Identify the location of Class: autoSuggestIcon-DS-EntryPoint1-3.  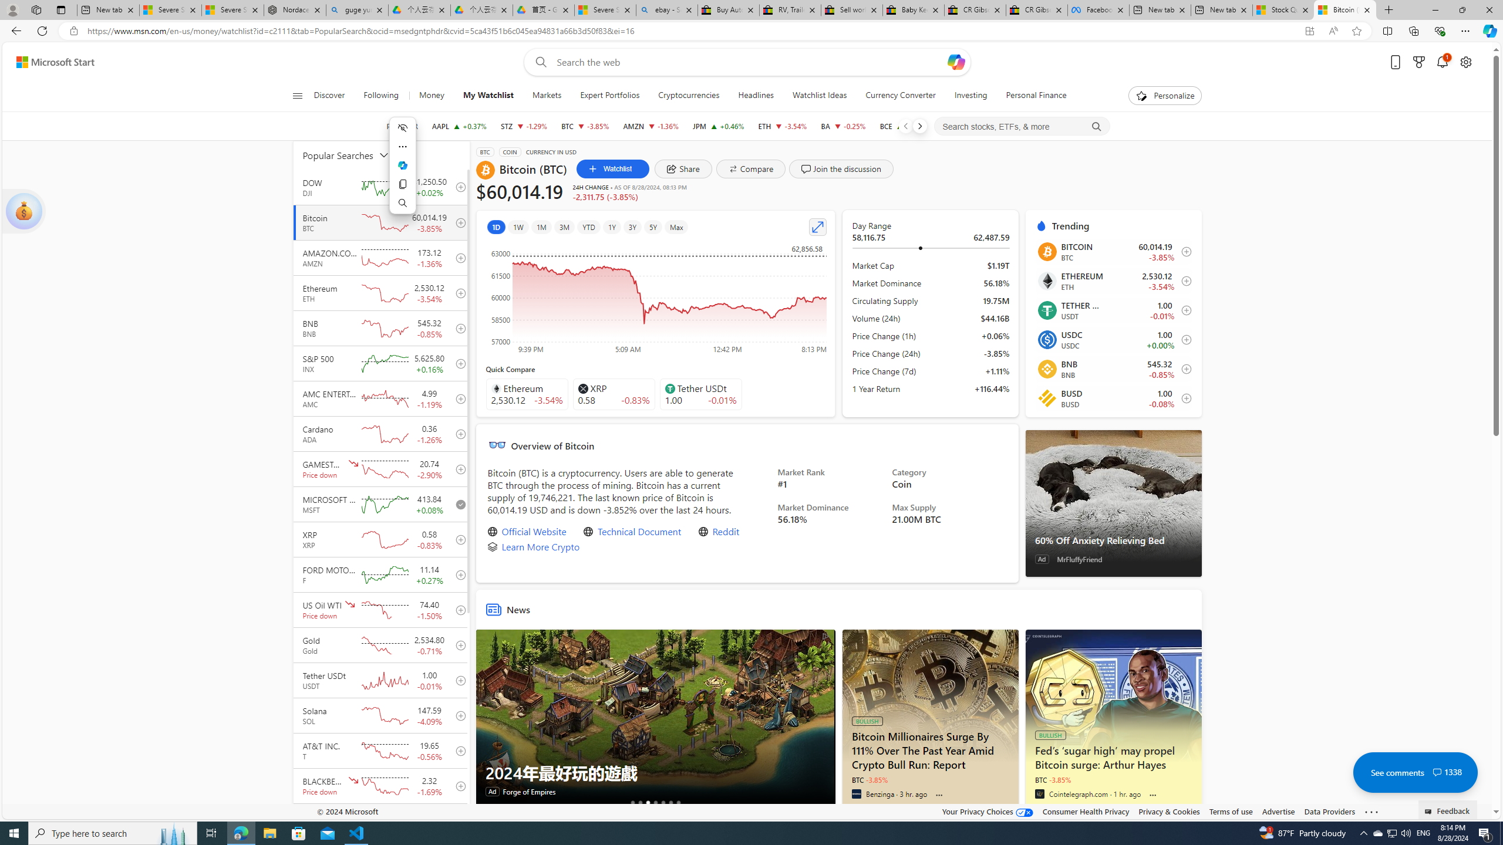
(669, 388).